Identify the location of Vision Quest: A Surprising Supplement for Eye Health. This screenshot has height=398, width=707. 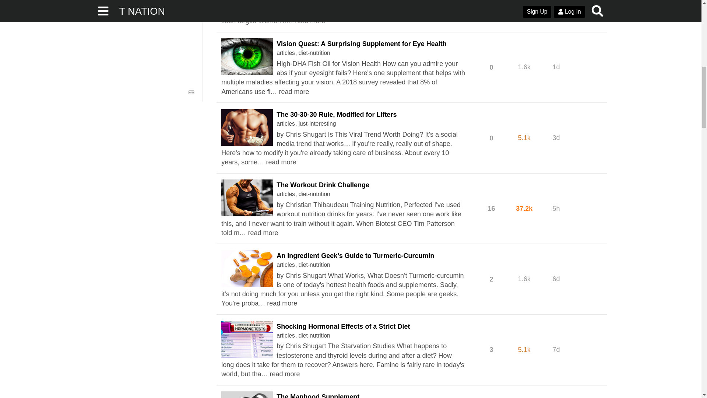
(361, 43).